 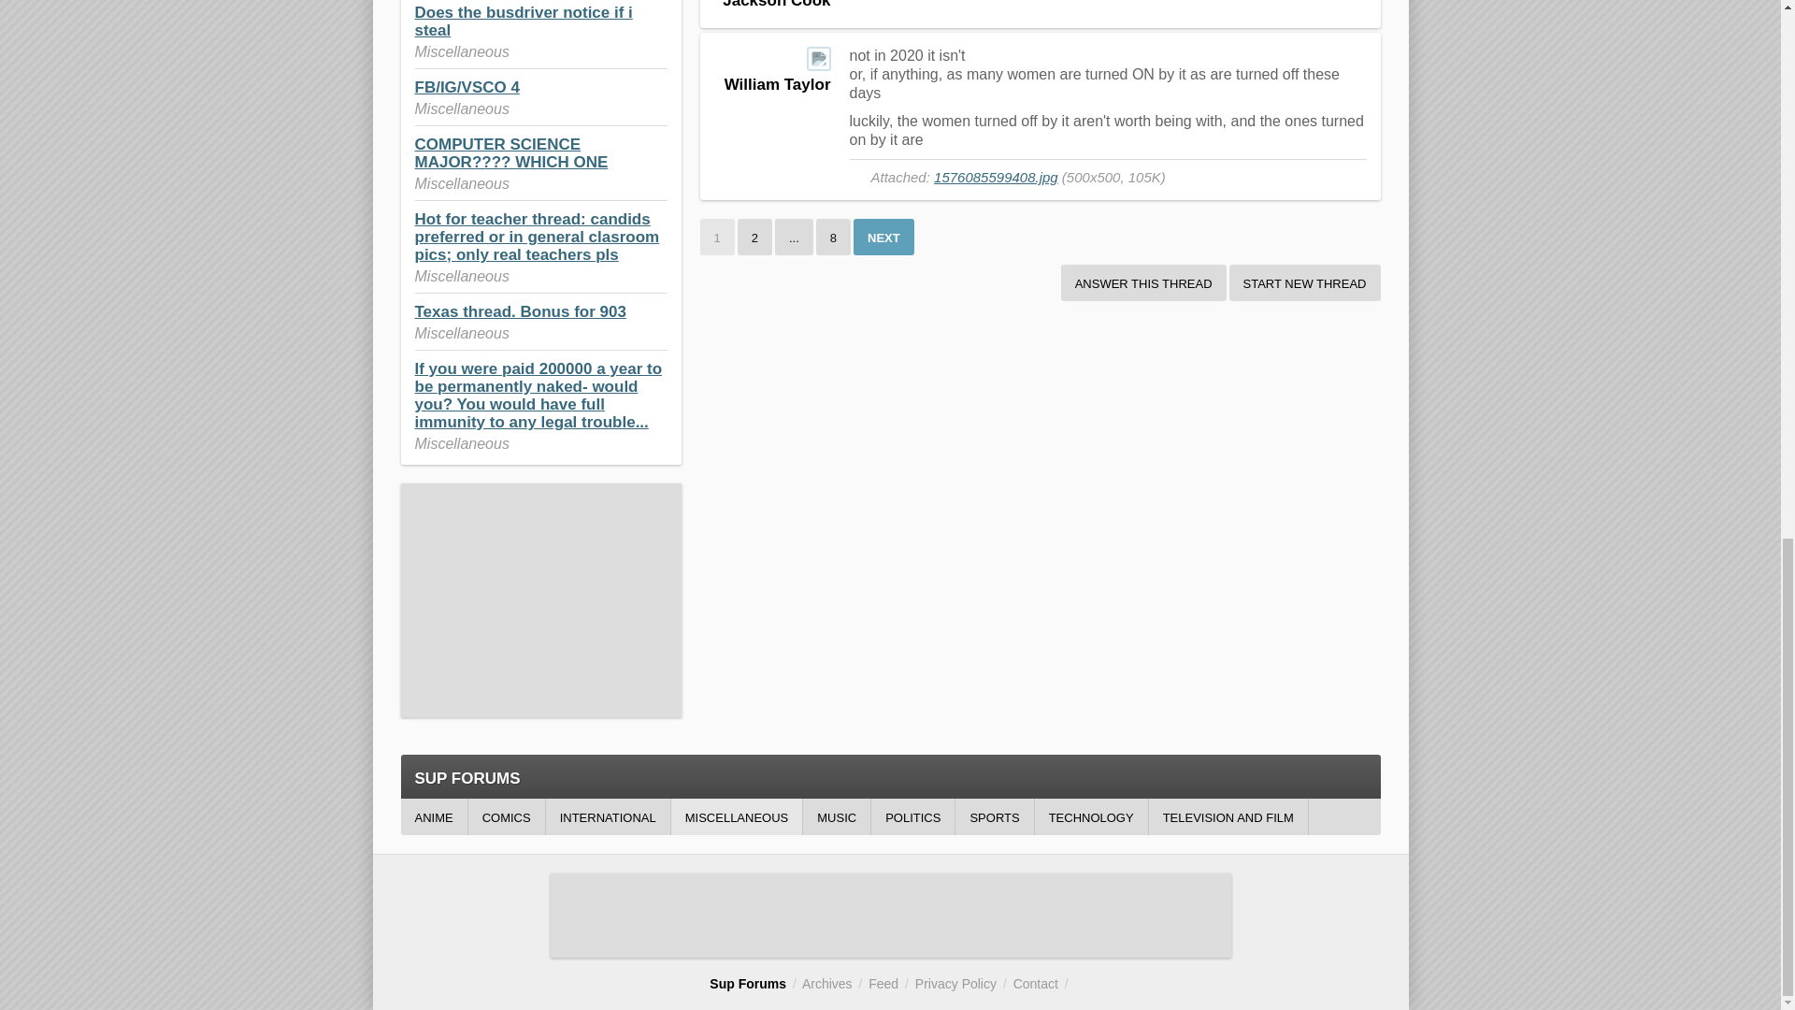 What do you see at coordinates (520, 312) in the screenshot?
I see `Texas thread. Bonus for 903` at bounding box center [520, 312].